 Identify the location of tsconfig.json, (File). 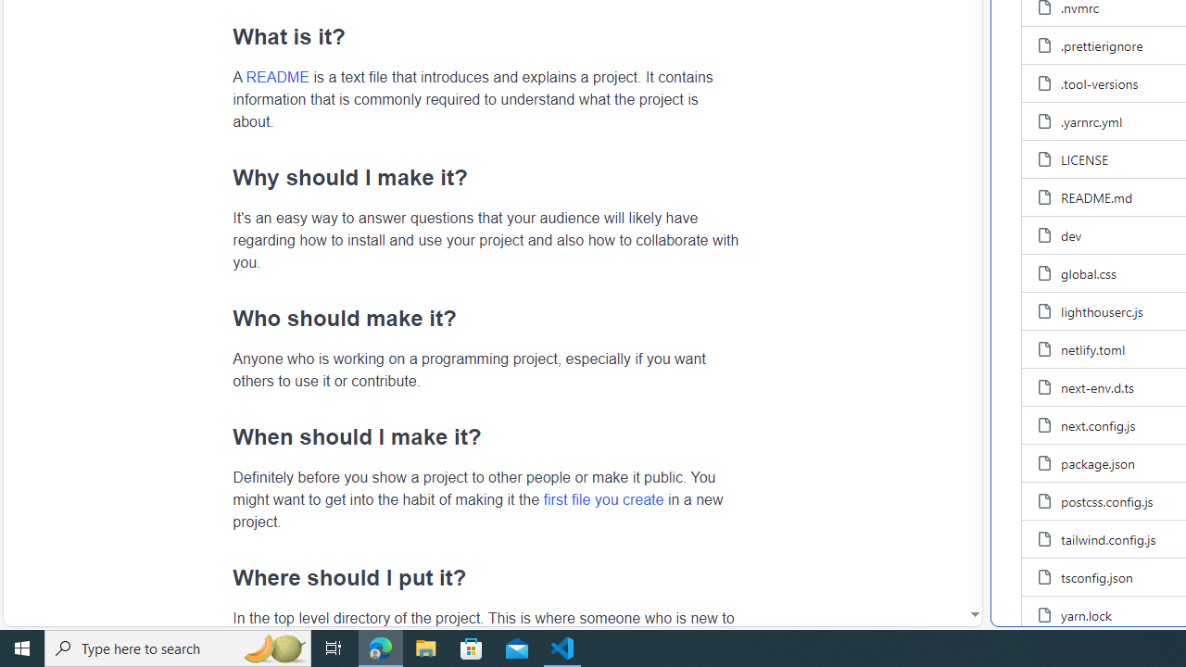
(1097, 576).